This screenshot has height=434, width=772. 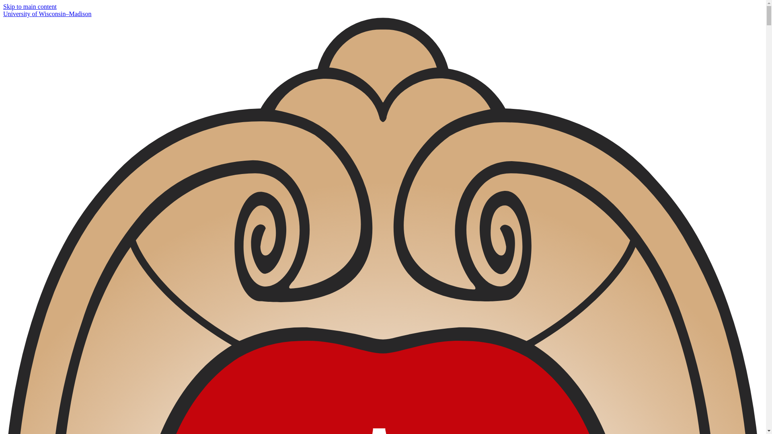 What do you see at coordinates (30, 6) in the screenshot?
I see `Skip to main content` at bounding box center [30, 6].